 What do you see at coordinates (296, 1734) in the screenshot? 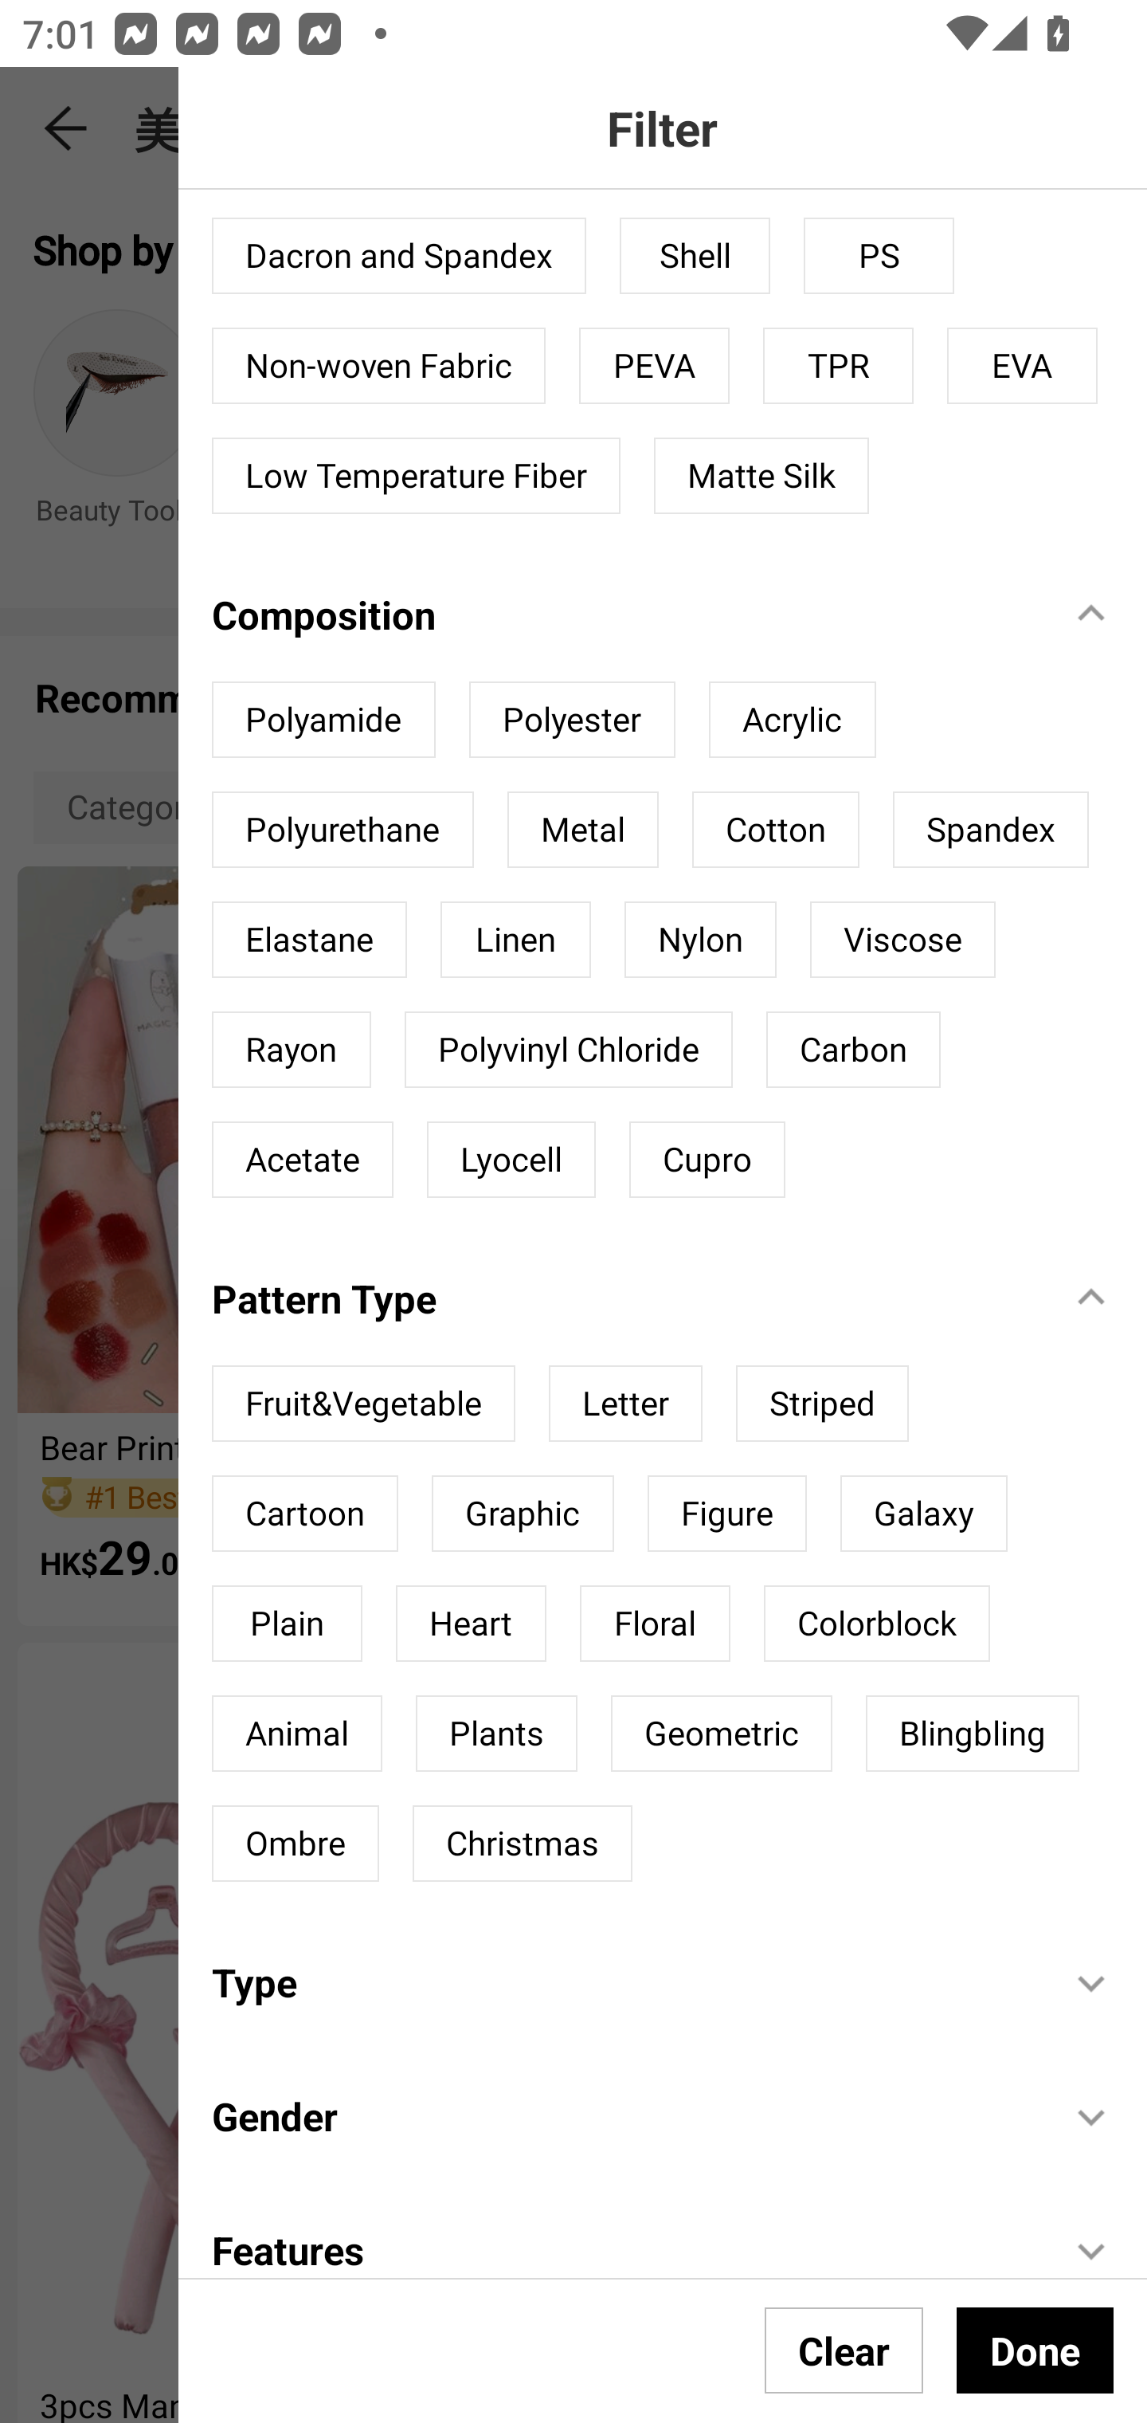
I see `Animal` at bounding box center [296, 1734].